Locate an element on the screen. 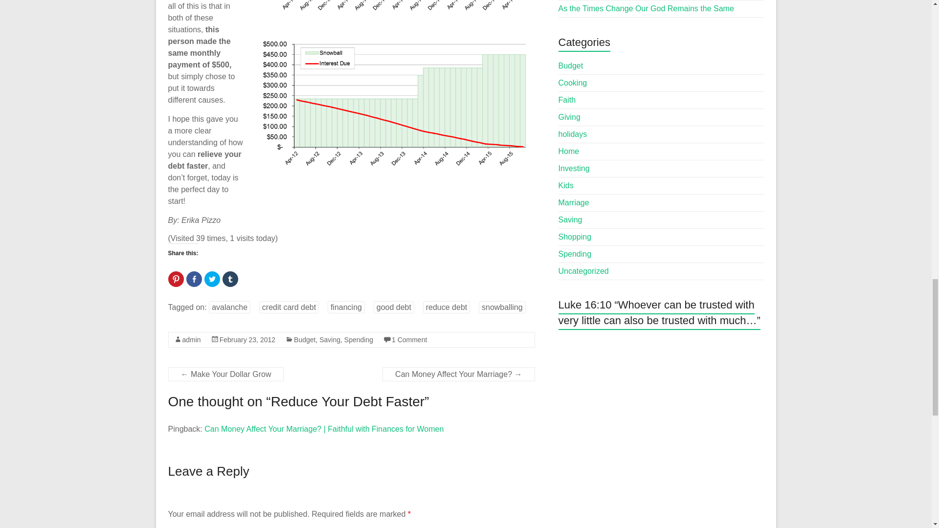 This screenshot has width=939, height=528. February 23, 2012 is located at coordinates (247, 339).